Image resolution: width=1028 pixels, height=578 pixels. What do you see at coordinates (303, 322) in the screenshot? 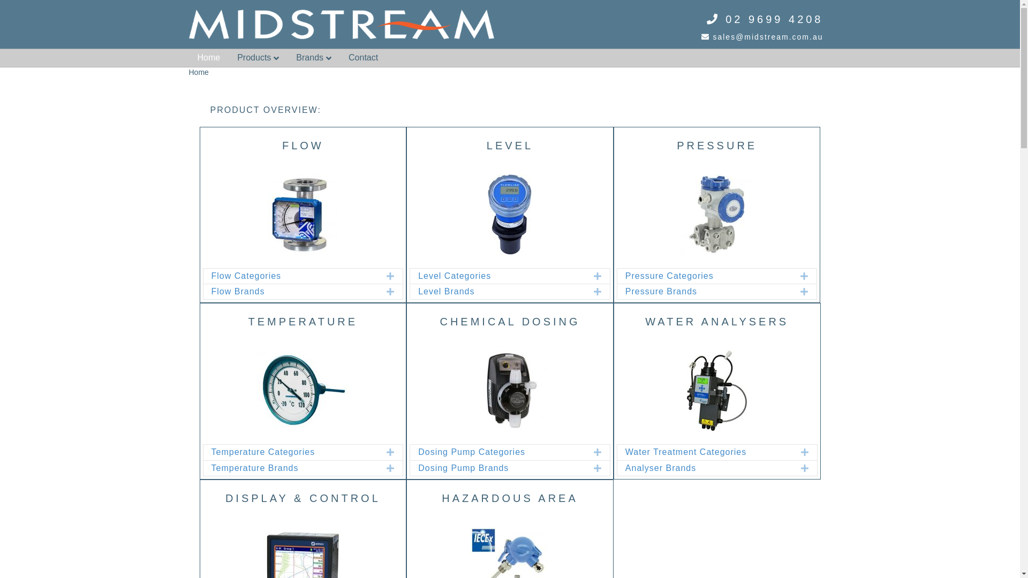
I see `TEMPERATURE` at bounding box center [303, 322].